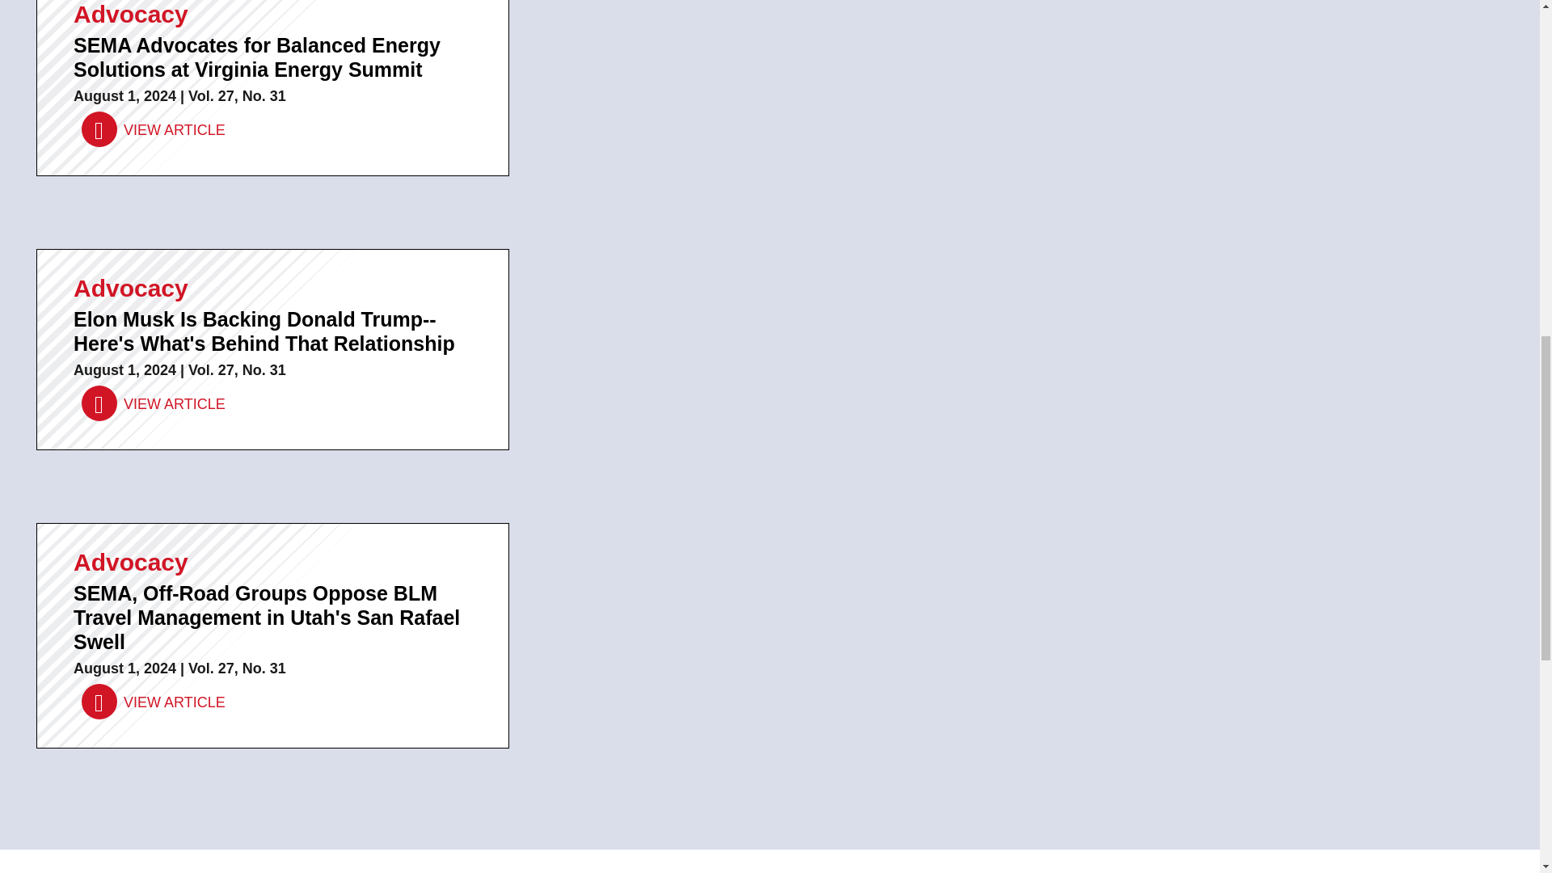  I want to click on VIEW ARTICLE, so click(154, 702).